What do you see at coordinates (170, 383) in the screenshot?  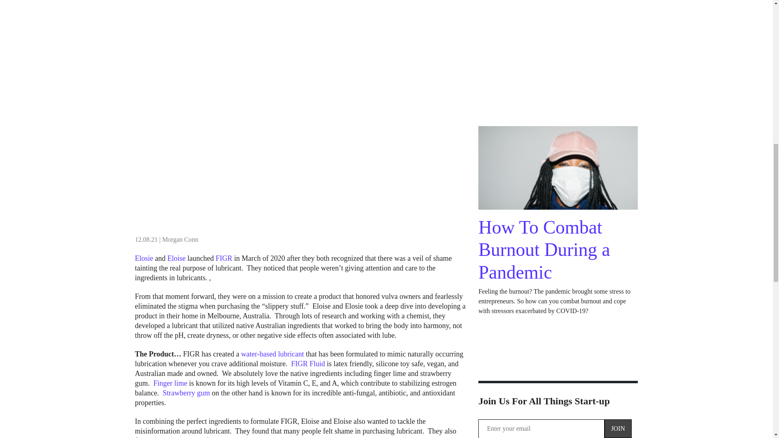 I see `Finger lime` at bounding box center [170, 383].